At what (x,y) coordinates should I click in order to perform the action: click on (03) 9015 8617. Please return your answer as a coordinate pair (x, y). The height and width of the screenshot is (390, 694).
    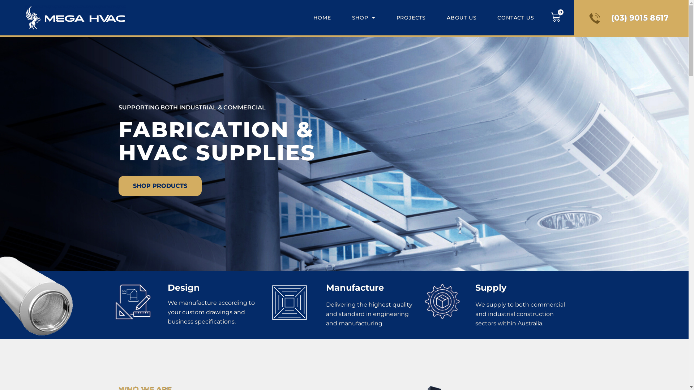
    Looking at the image, I should click on (627, 18).